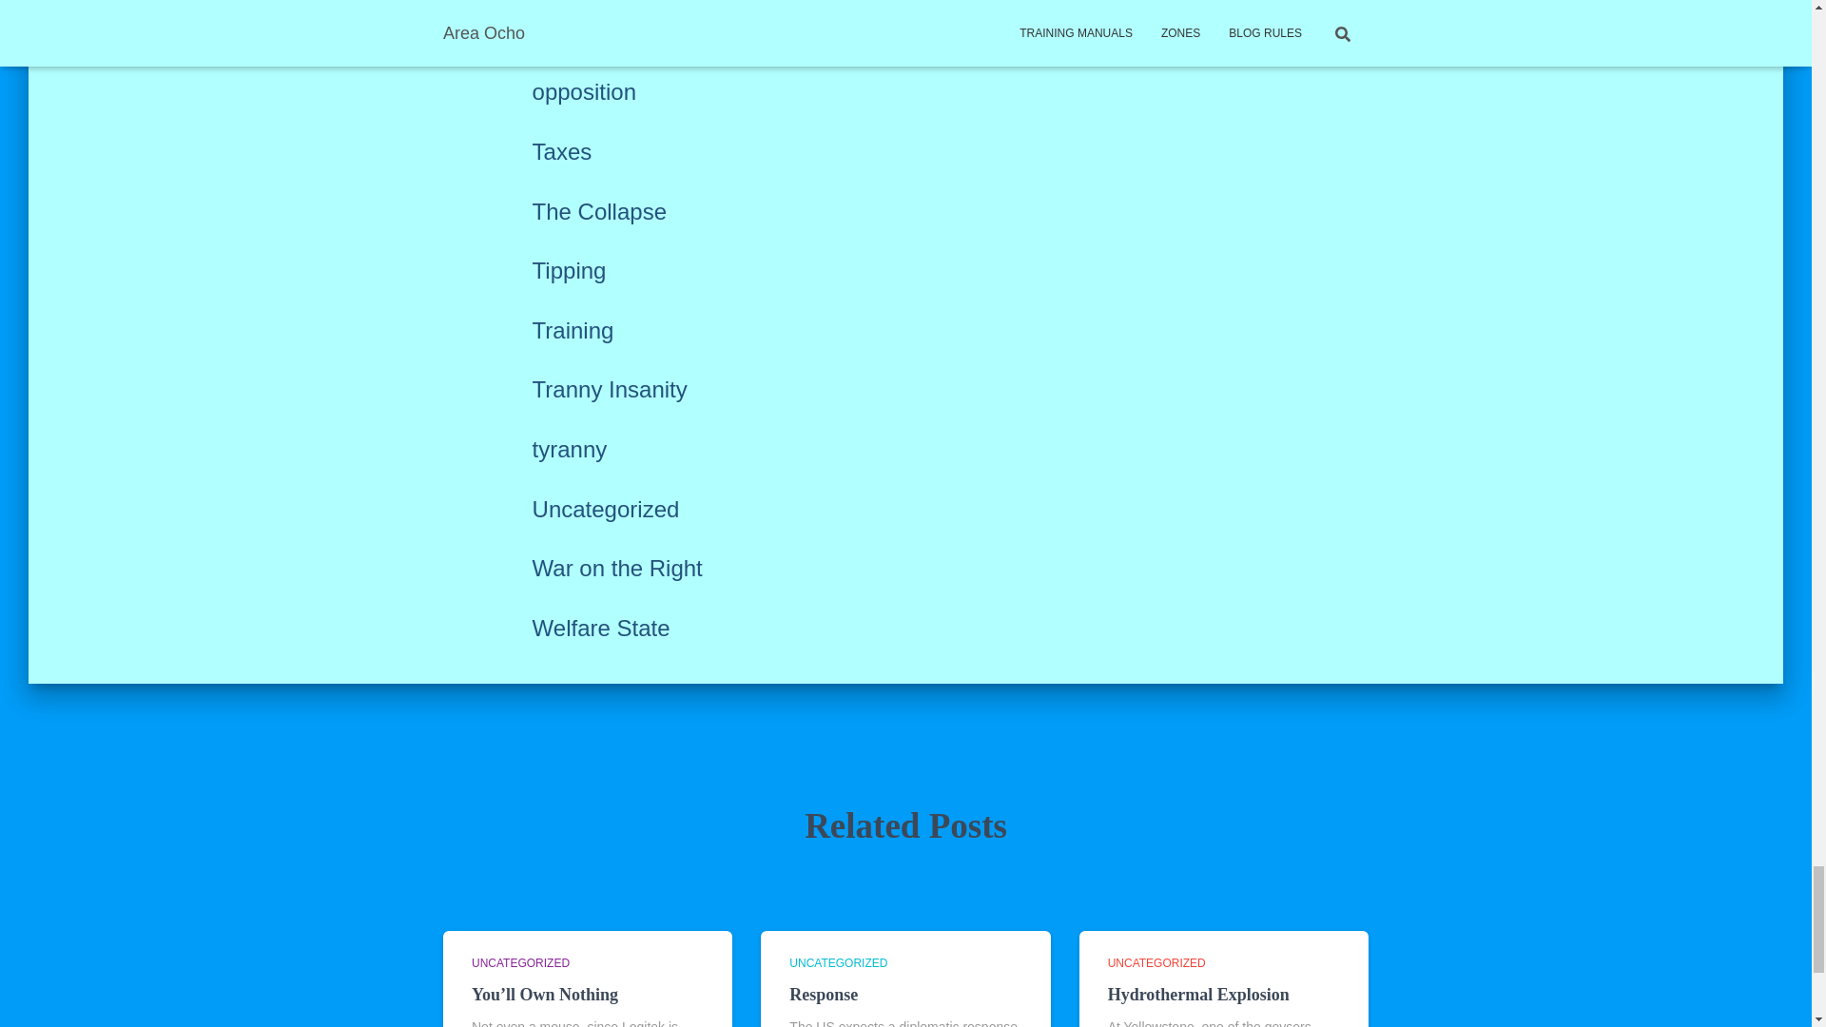 The width and height of the screenshot is (1826, 1027). I want to click on View all posts in Uncategorized, so click(520, 962).